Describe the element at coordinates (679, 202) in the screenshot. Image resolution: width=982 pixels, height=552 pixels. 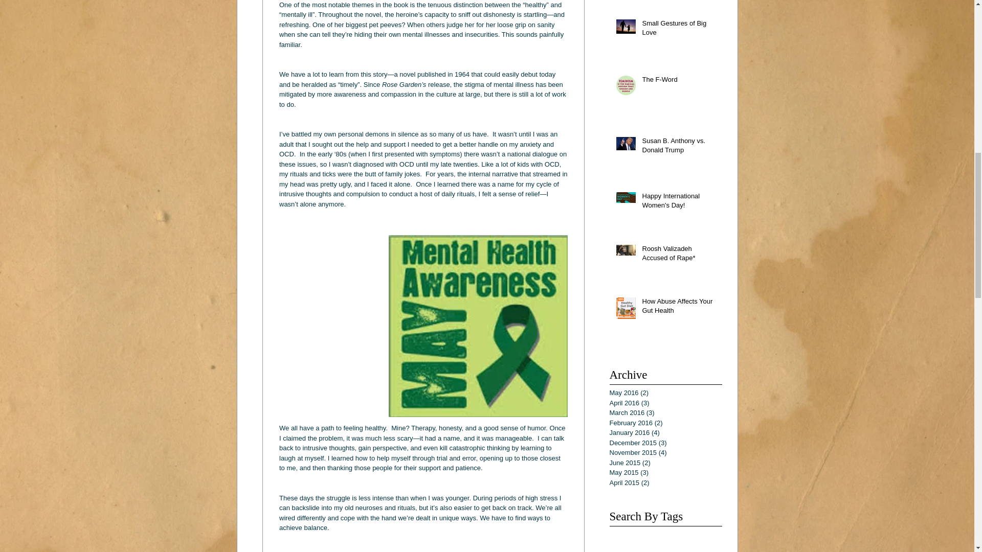
I see `Happy International Women's Day!` at that location.